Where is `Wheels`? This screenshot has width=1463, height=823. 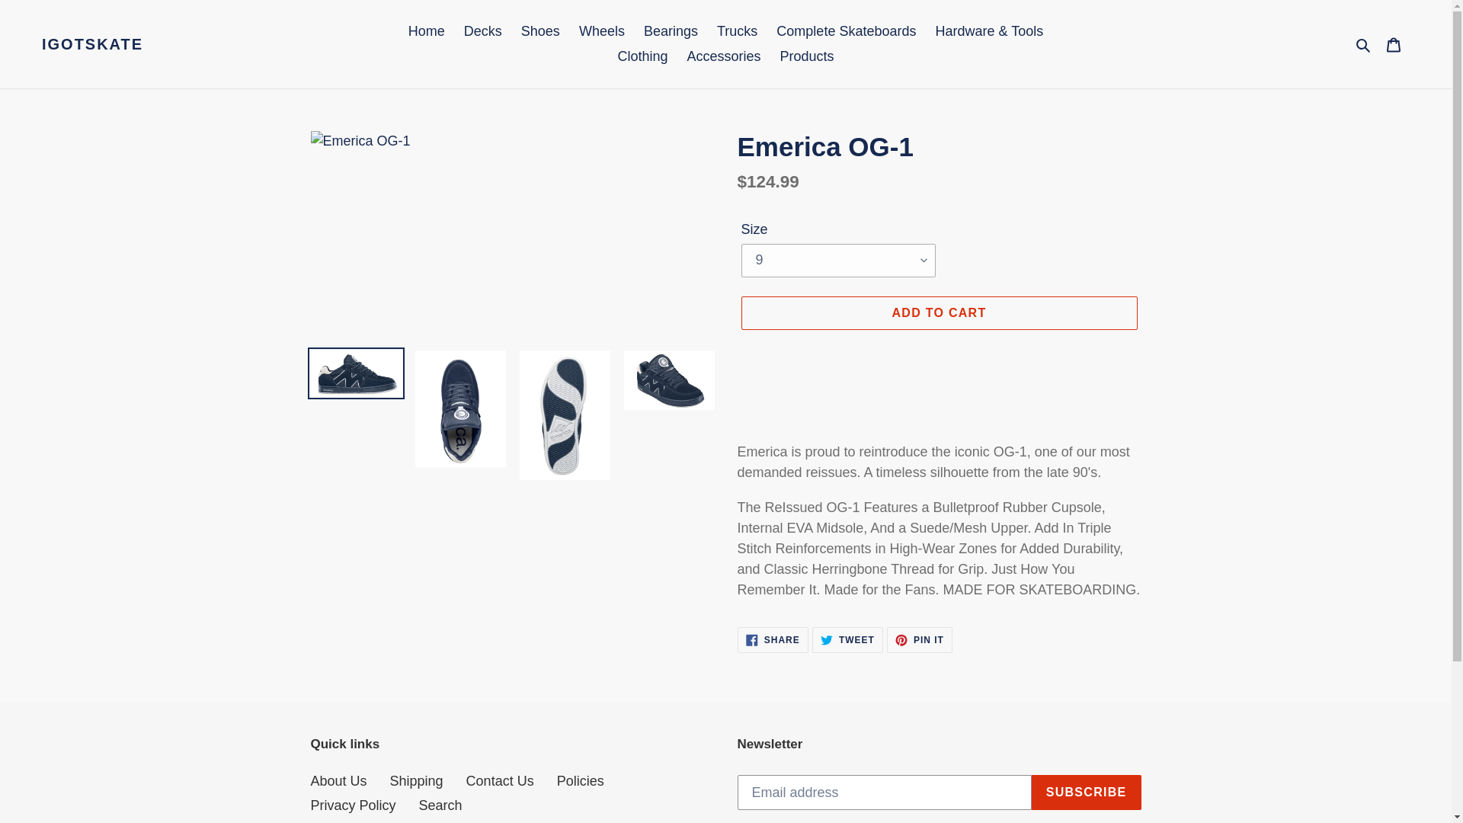
Wheels is located at coordinates (427, 31).